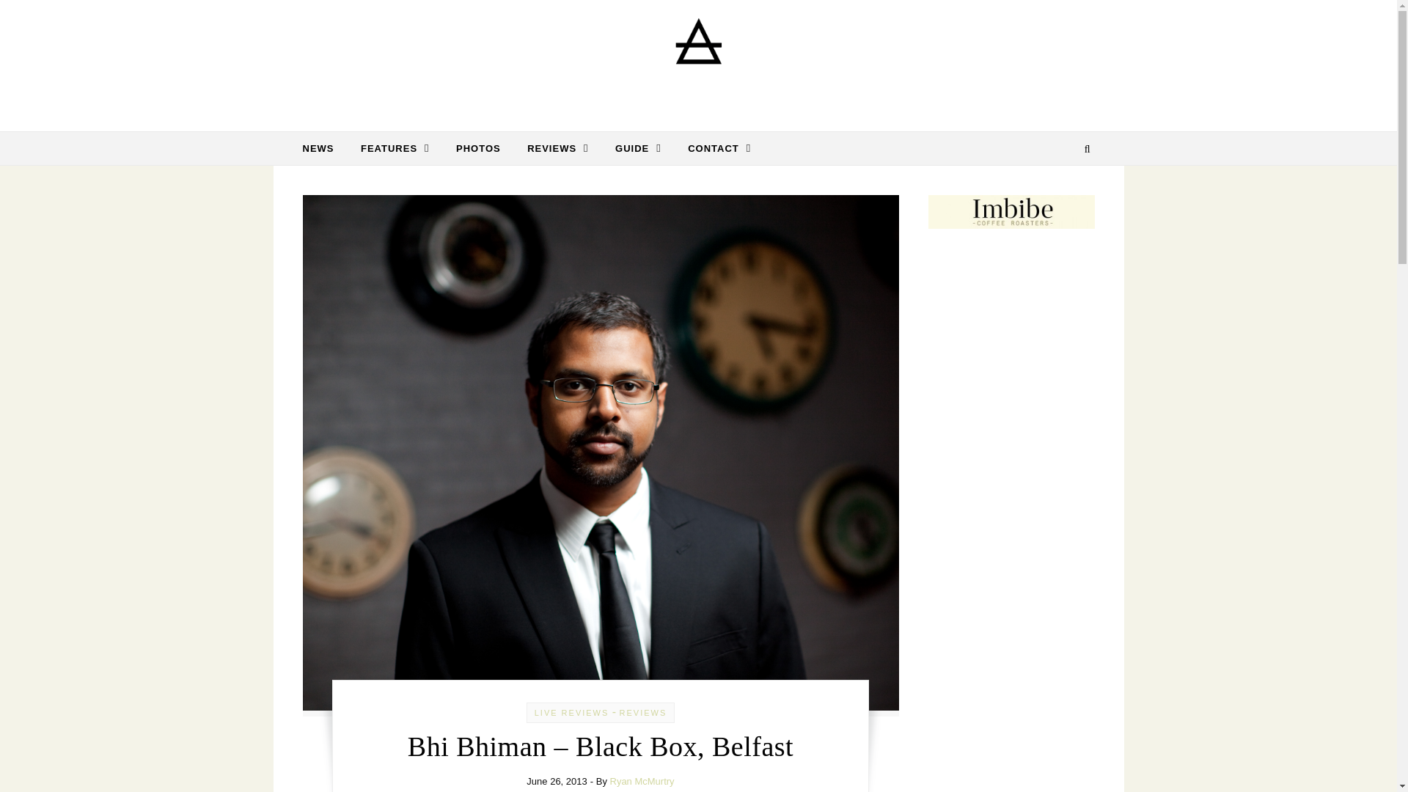  What do you see at coordinates (698, 60) in the screenshot?
I see `The Thin Air` at bounding box center [698, 60].